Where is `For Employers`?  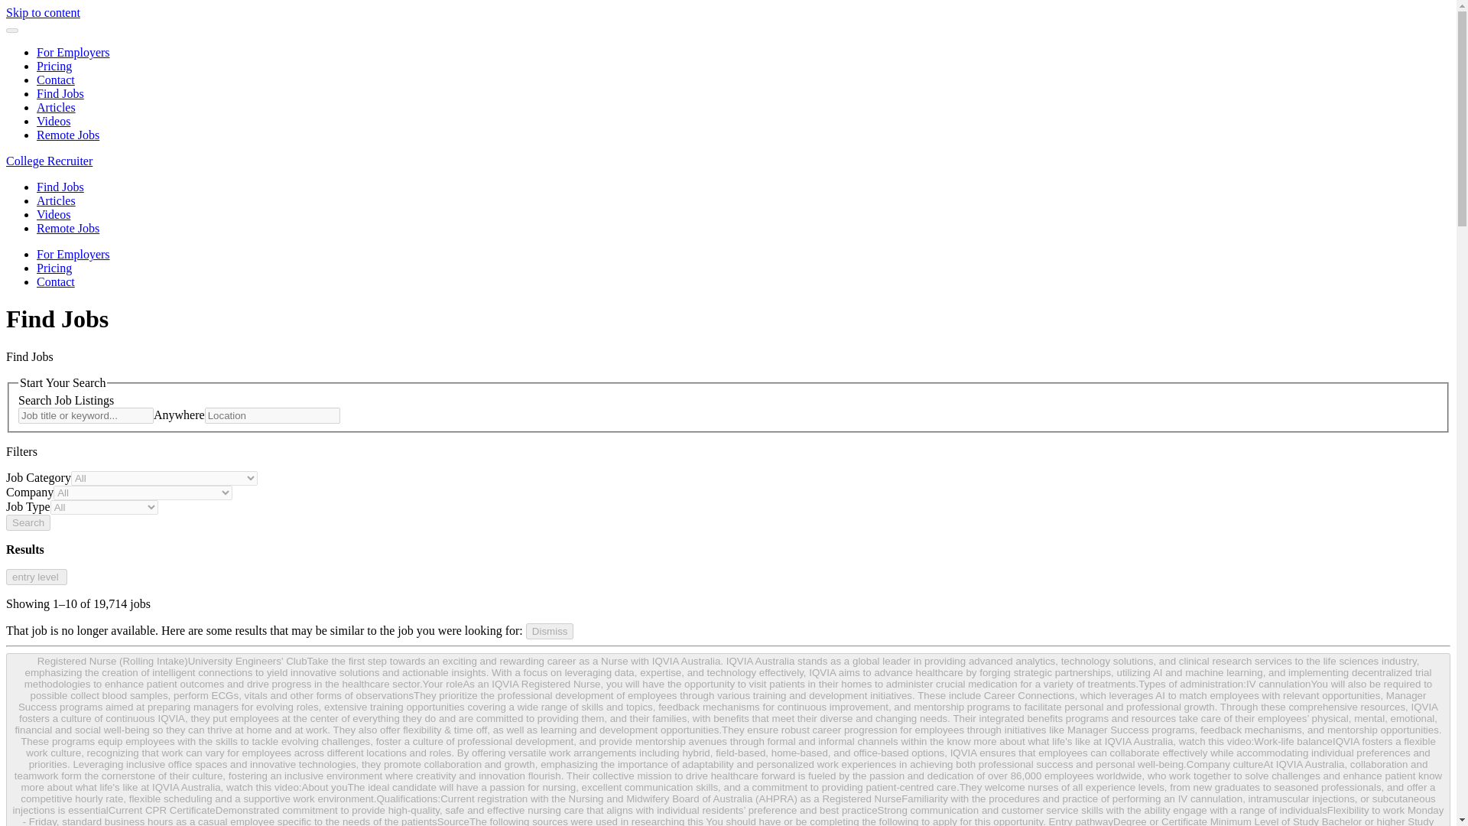
For Employers is located at coordinates (73, 254).